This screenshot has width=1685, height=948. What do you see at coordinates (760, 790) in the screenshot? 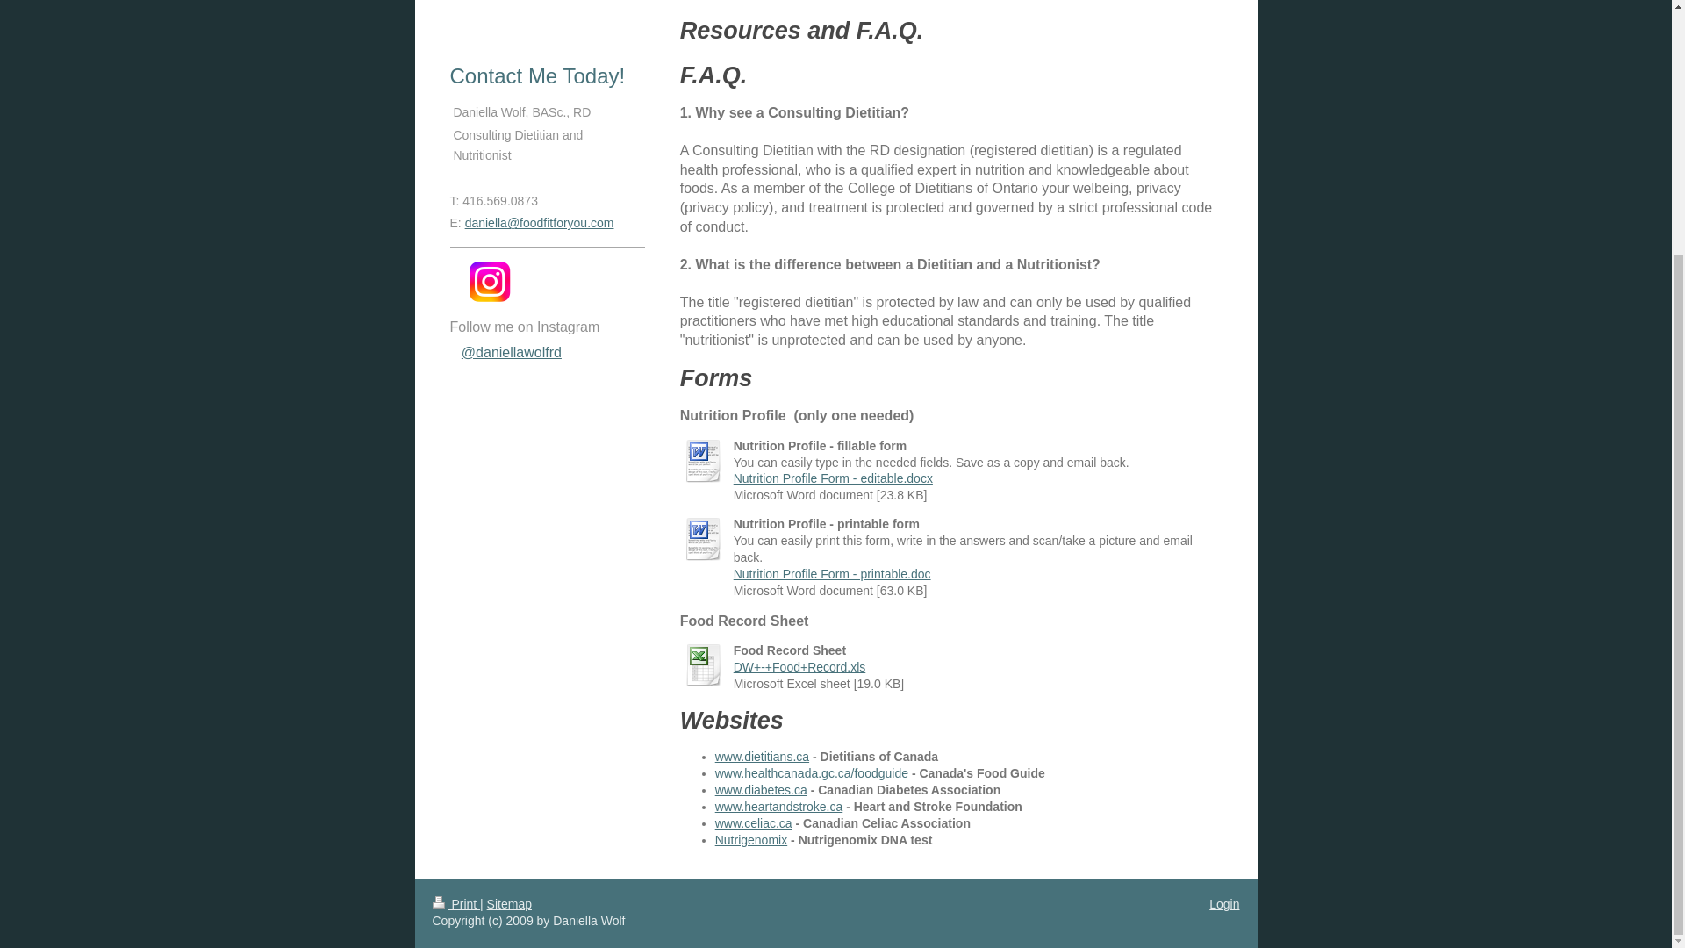
I see `www.diabetes.ca` at bounding box center [760, 790].